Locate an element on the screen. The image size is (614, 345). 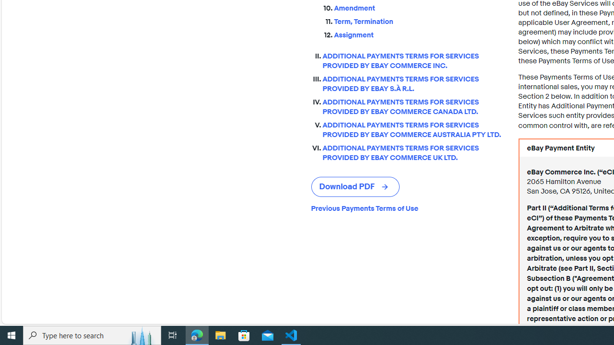
Download PDF  is located at coordinates (355, 187).